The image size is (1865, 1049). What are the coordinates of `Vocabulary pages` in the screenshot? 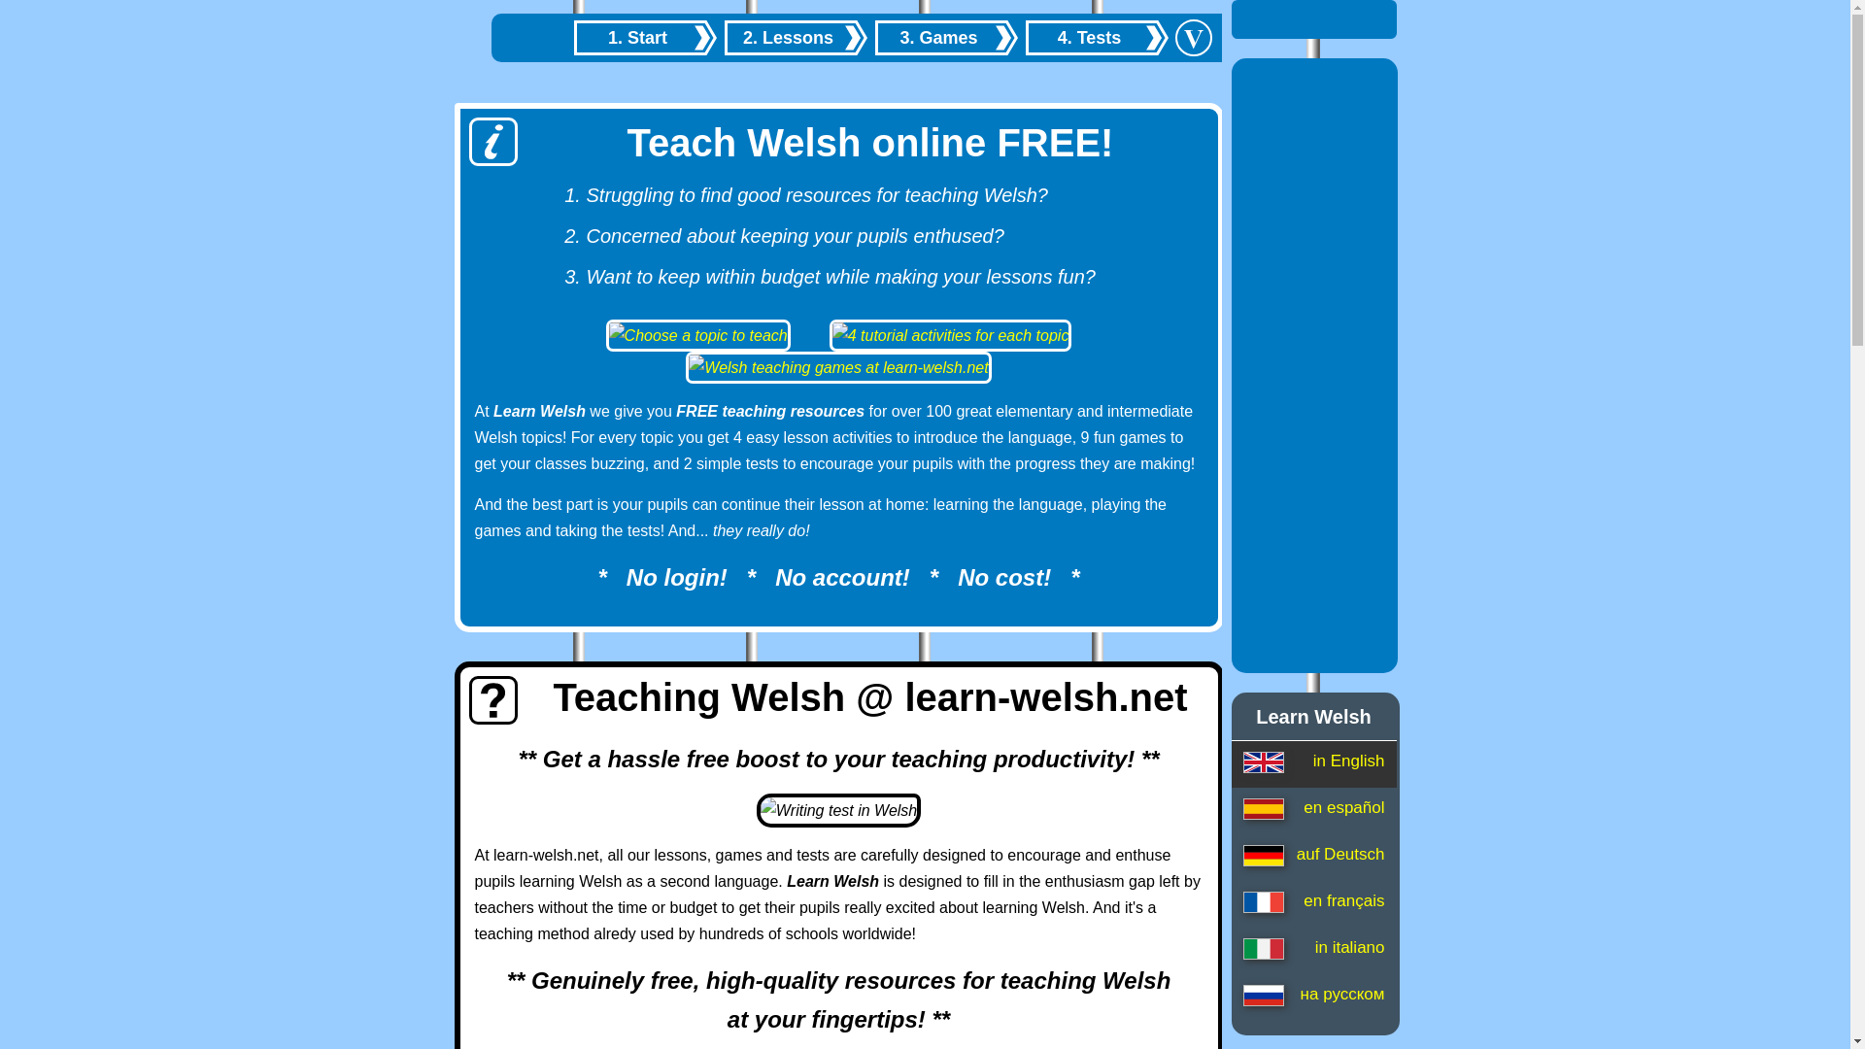 It's located at (1193, 38).